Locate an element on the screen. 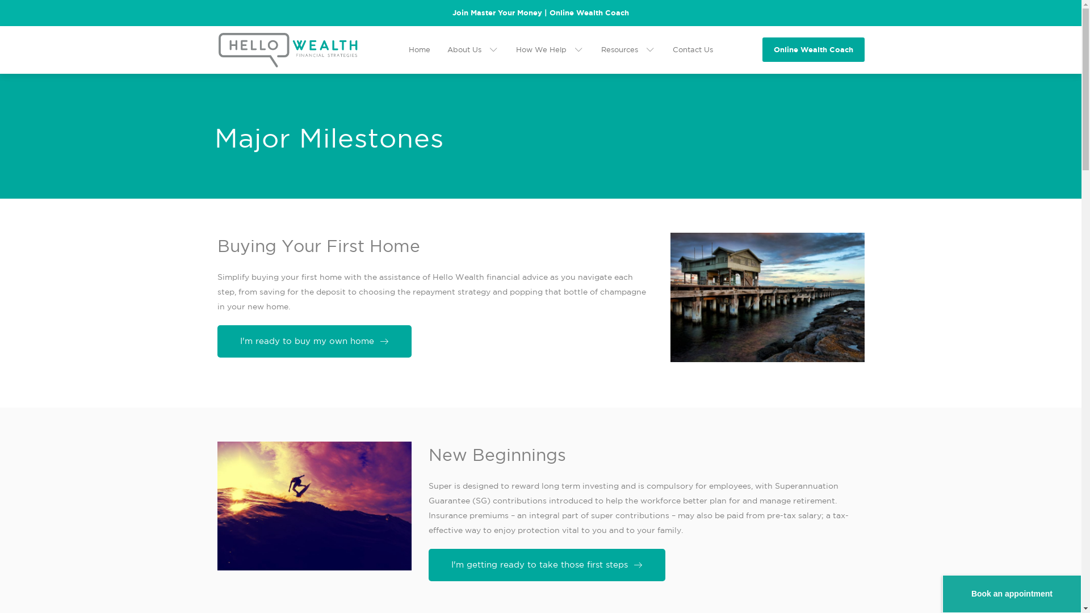  Resources is located at coordinates (628, 50).